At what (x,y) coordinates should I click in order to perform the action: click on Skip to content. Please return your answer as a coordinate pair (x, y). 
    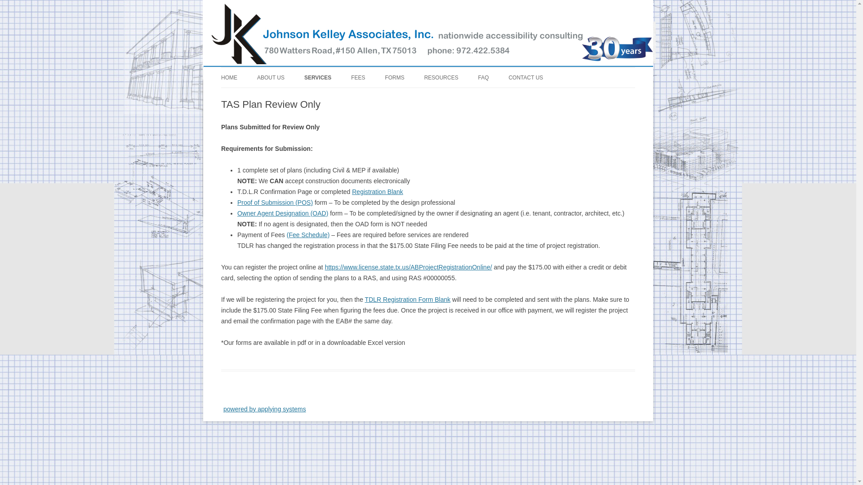
    Looking at the image, I should click on (449, 71).